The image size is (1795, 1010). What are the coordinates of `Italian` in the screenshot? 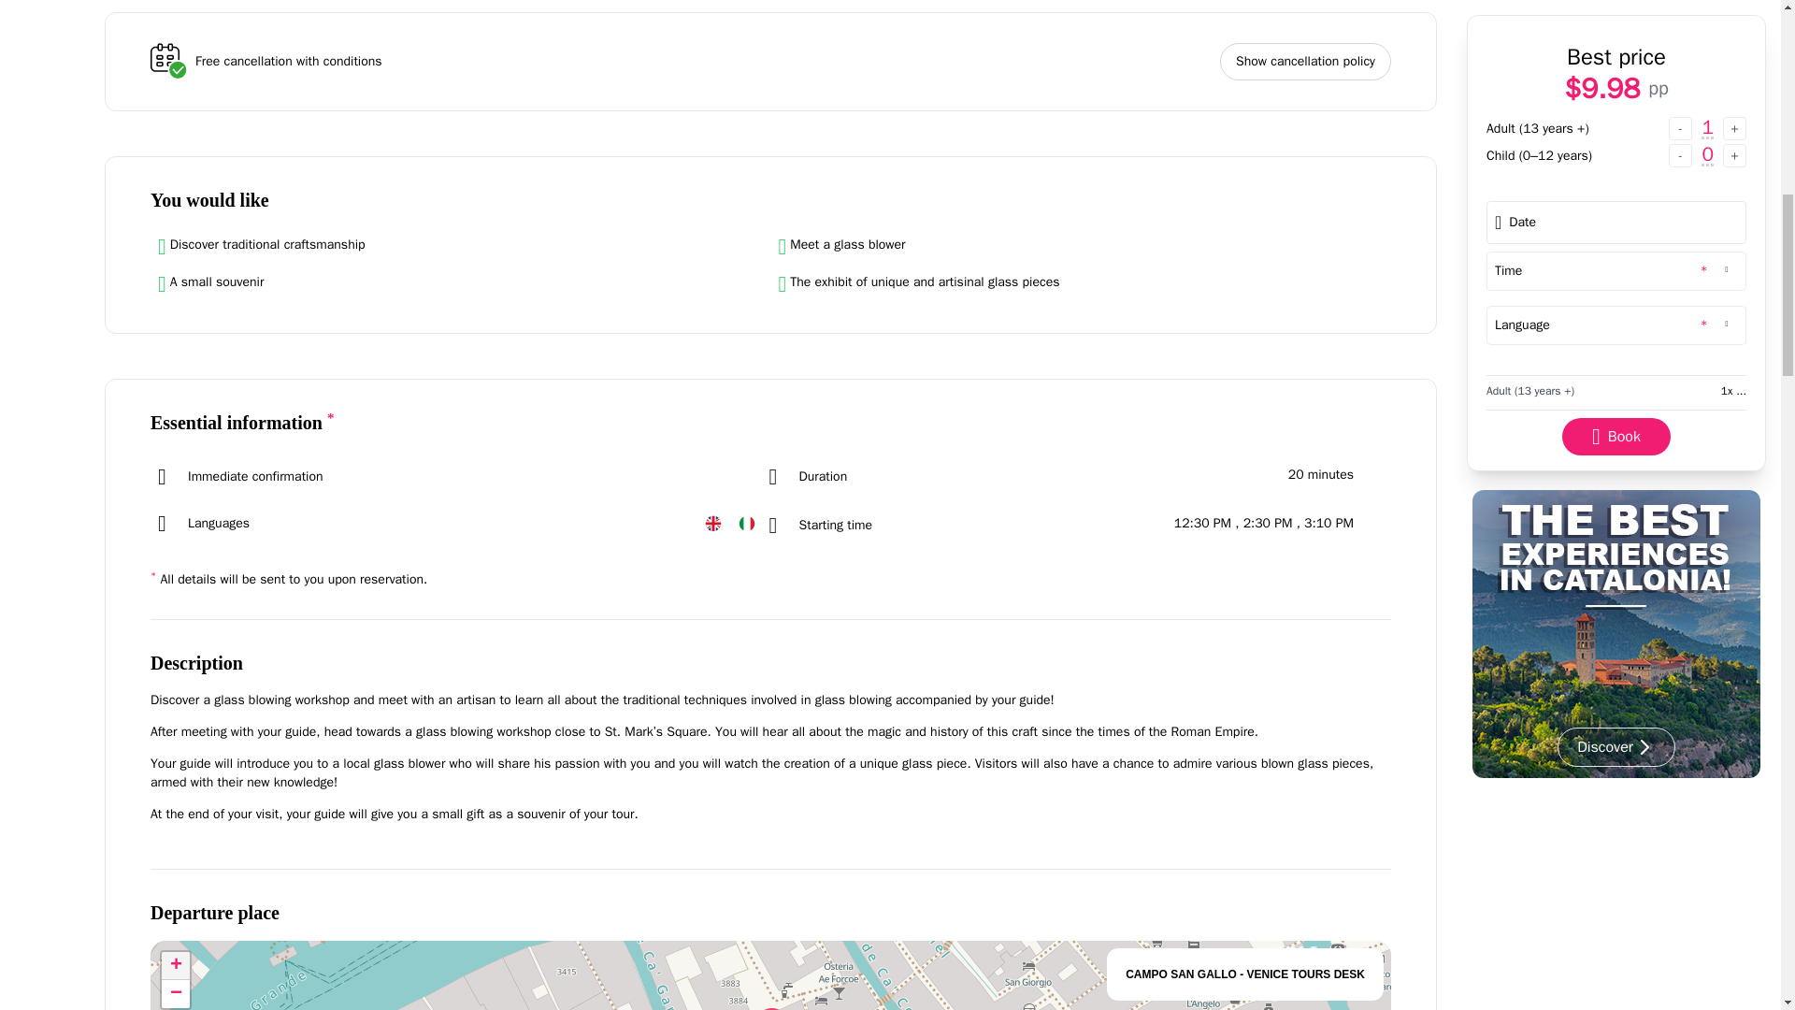 It's located at (746, 524).